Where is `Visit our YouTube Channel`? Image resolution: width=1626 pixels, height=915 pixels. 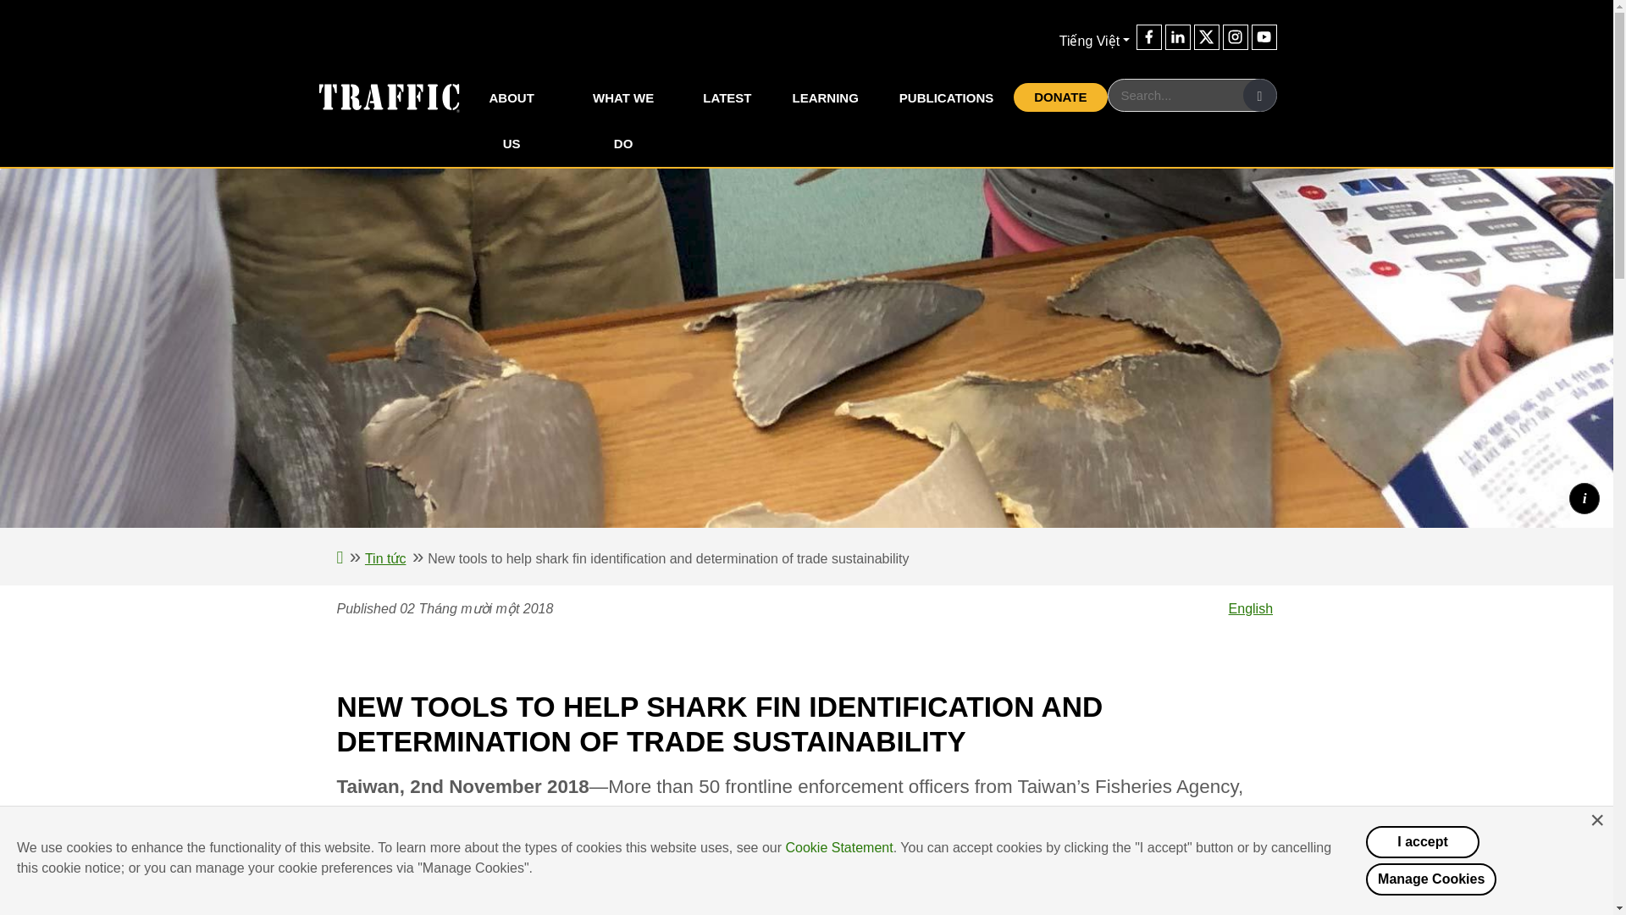
Visit our YouTube Channel is located at coordinates (1264, 37).